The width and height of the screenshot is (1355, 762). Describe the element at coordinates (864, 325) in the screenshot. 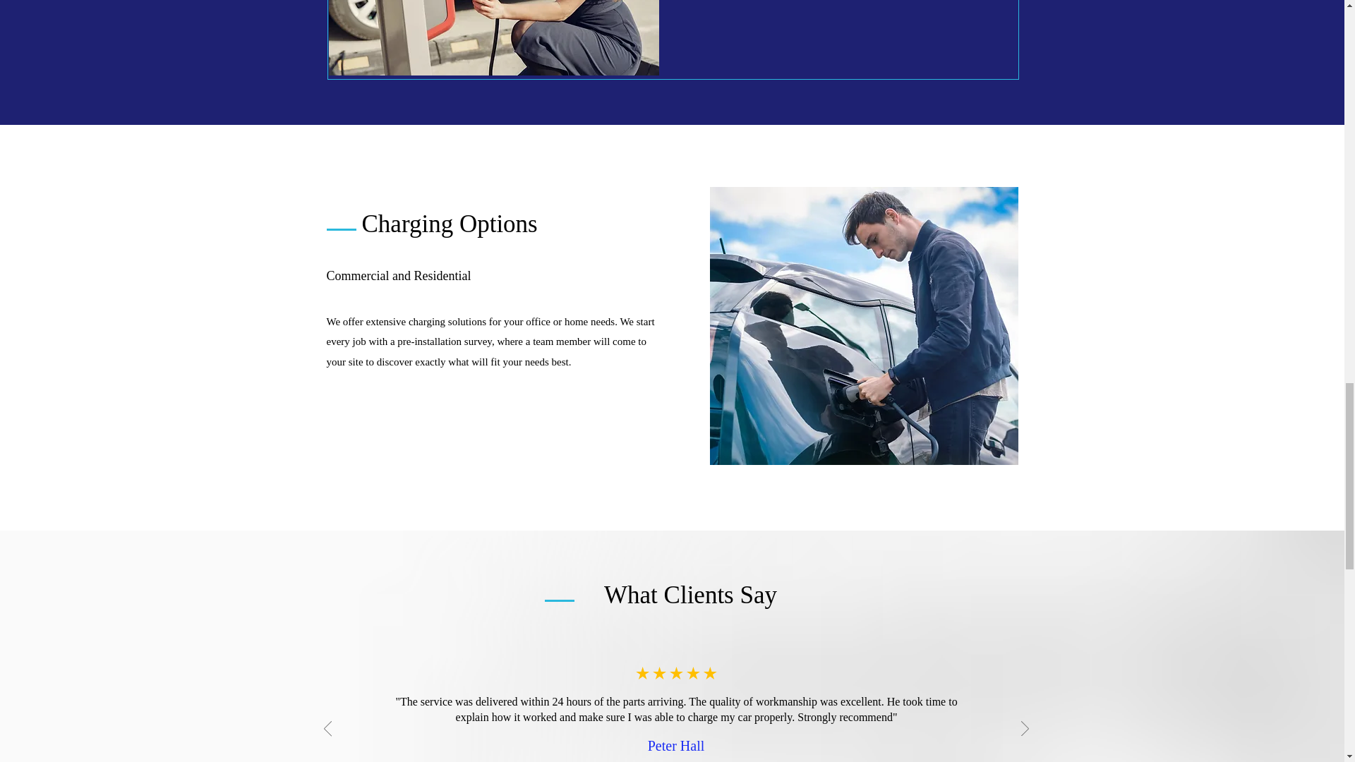

I see `a man plugging his car into an electric charger` at that location.